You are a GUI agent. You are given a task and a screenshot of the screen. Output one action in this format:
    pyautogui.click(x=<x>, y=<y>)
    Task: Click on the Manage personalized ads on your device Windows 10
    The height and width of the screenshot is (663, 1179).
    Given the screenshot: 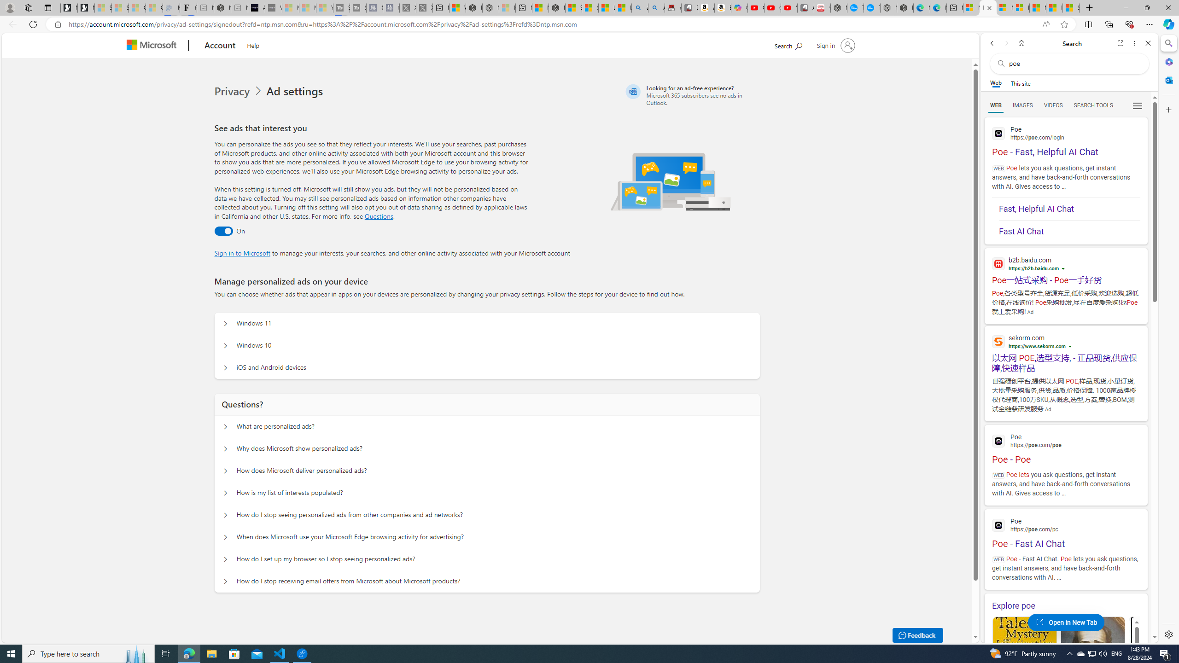 What is the action you would take?
    pyautogui.click(x=226, y=345)
    